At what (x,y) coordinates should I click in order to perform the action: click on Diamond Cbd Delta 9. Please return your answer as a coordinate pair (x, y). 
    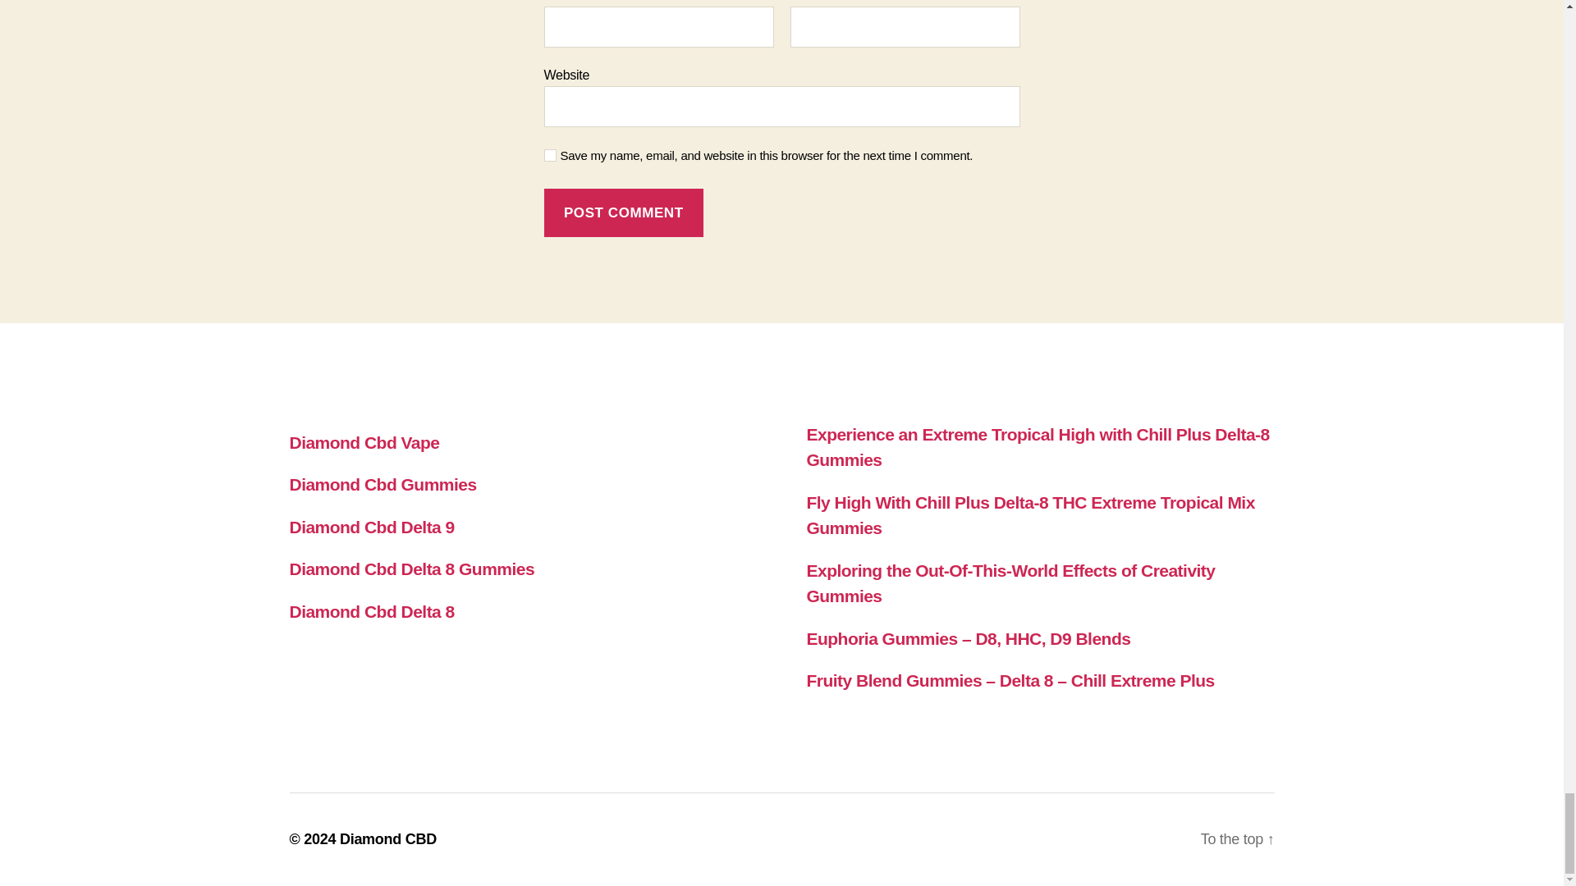
    Looking at the image, I should click on (371, 527).